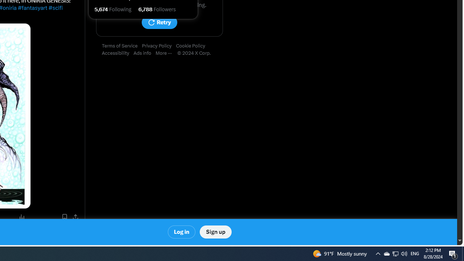 Image resolution: width=464 pixels, height=261 pixels. I want to click on Terms of Service, so click(122, 46).